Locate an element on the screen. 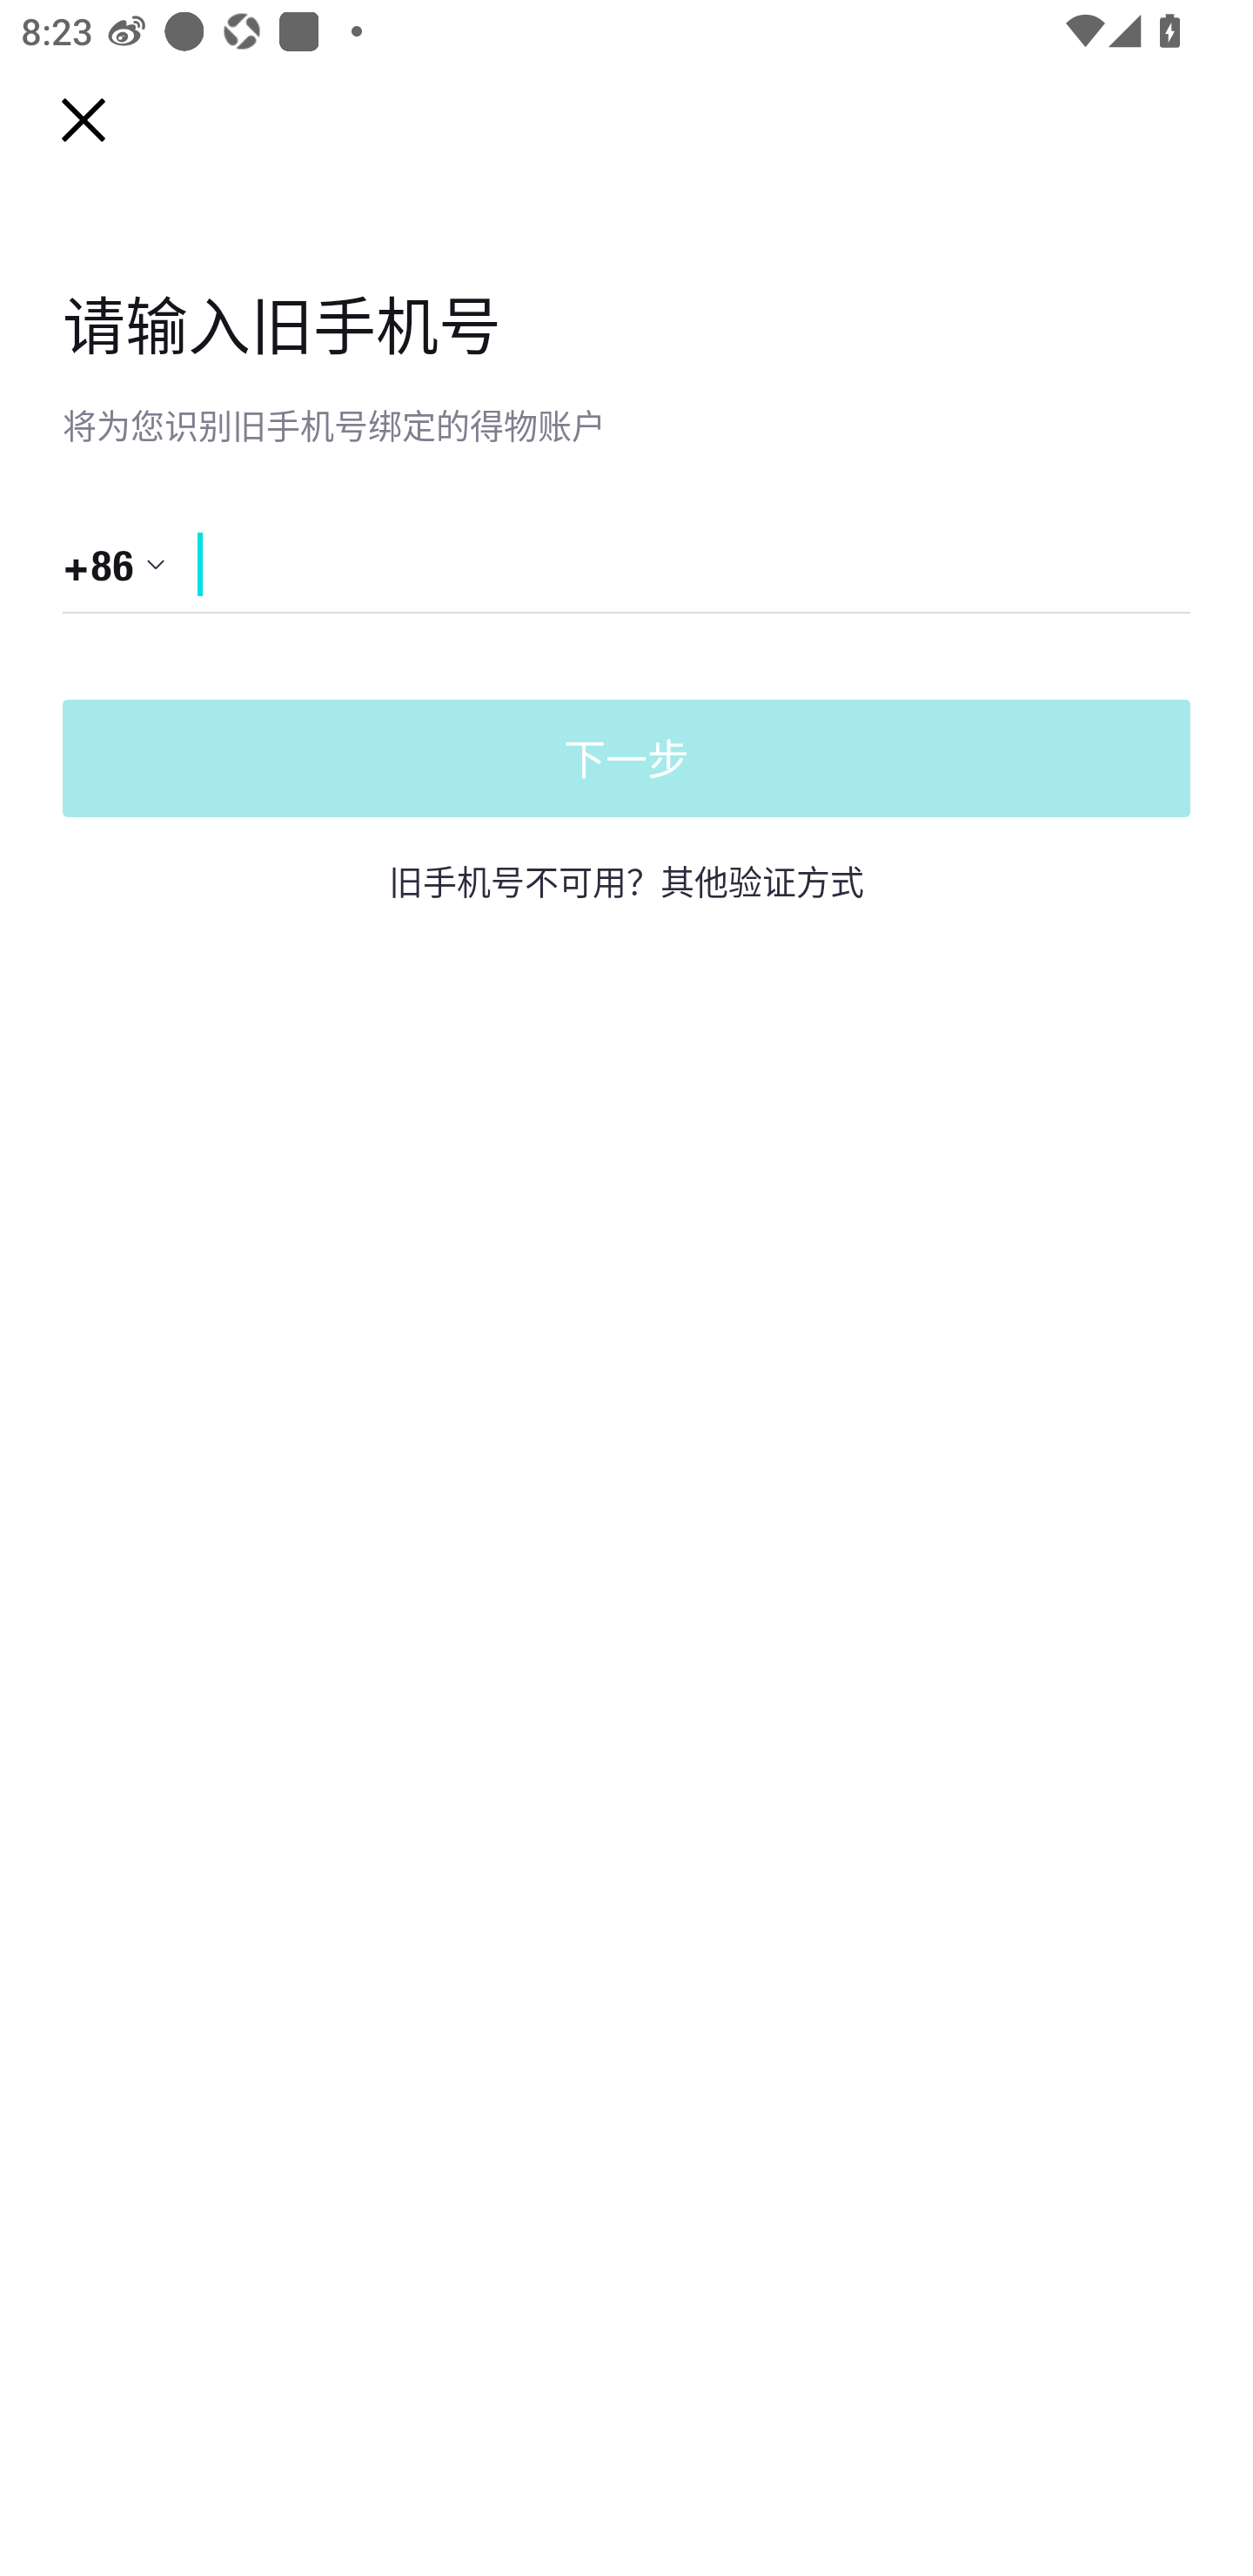  下一步 is located at coordinates (626, 759).